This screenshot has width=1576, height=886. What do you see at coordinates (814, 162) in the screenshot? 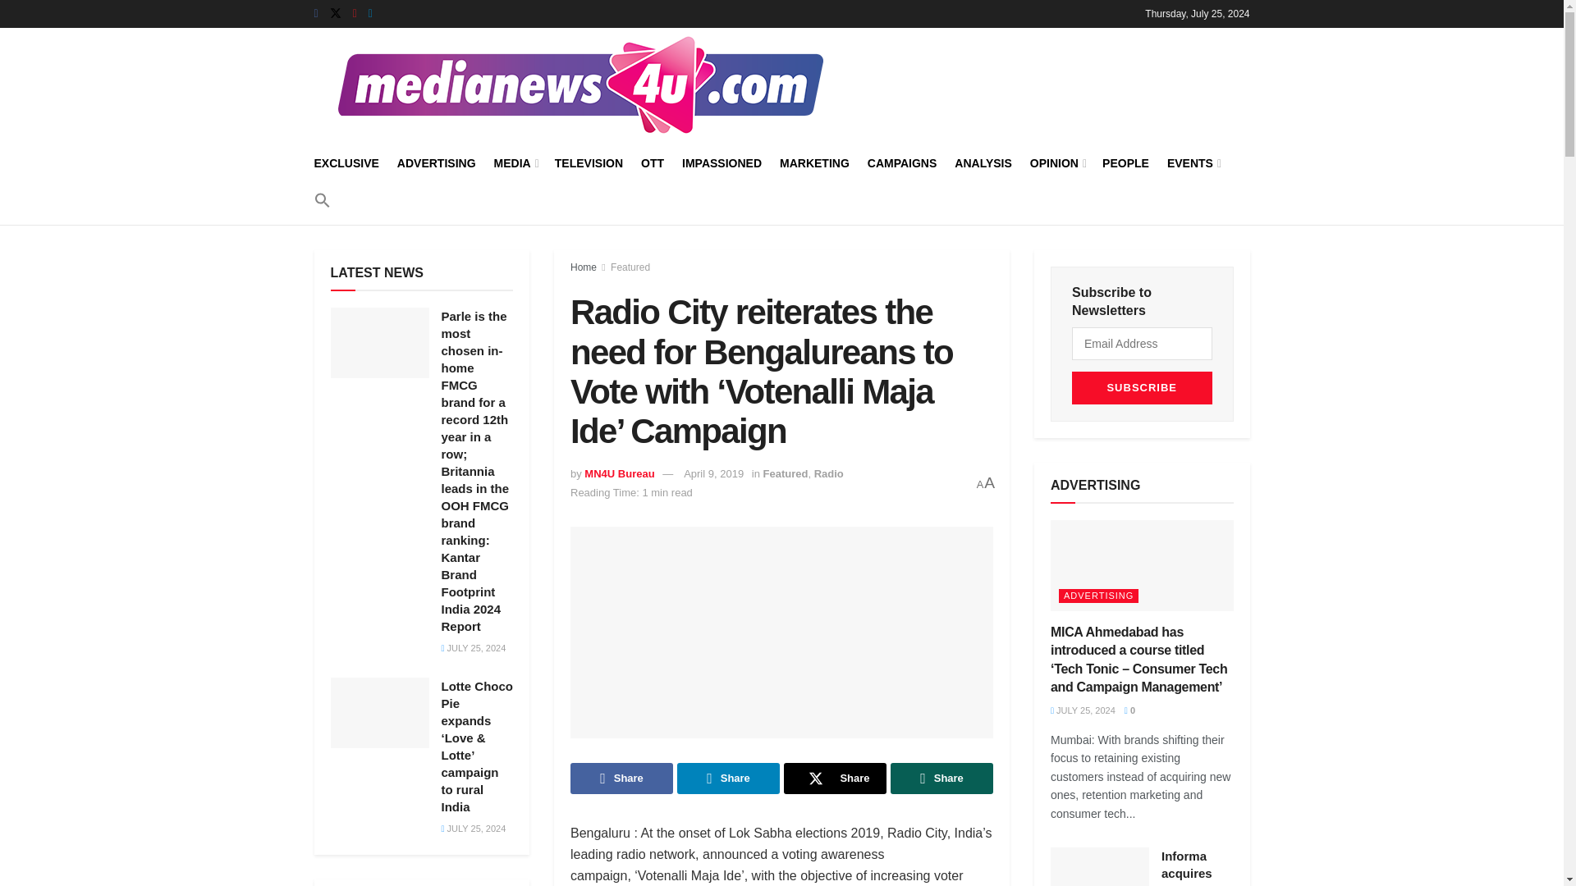
I see `MARKETING` at bounding box center [814, 162].